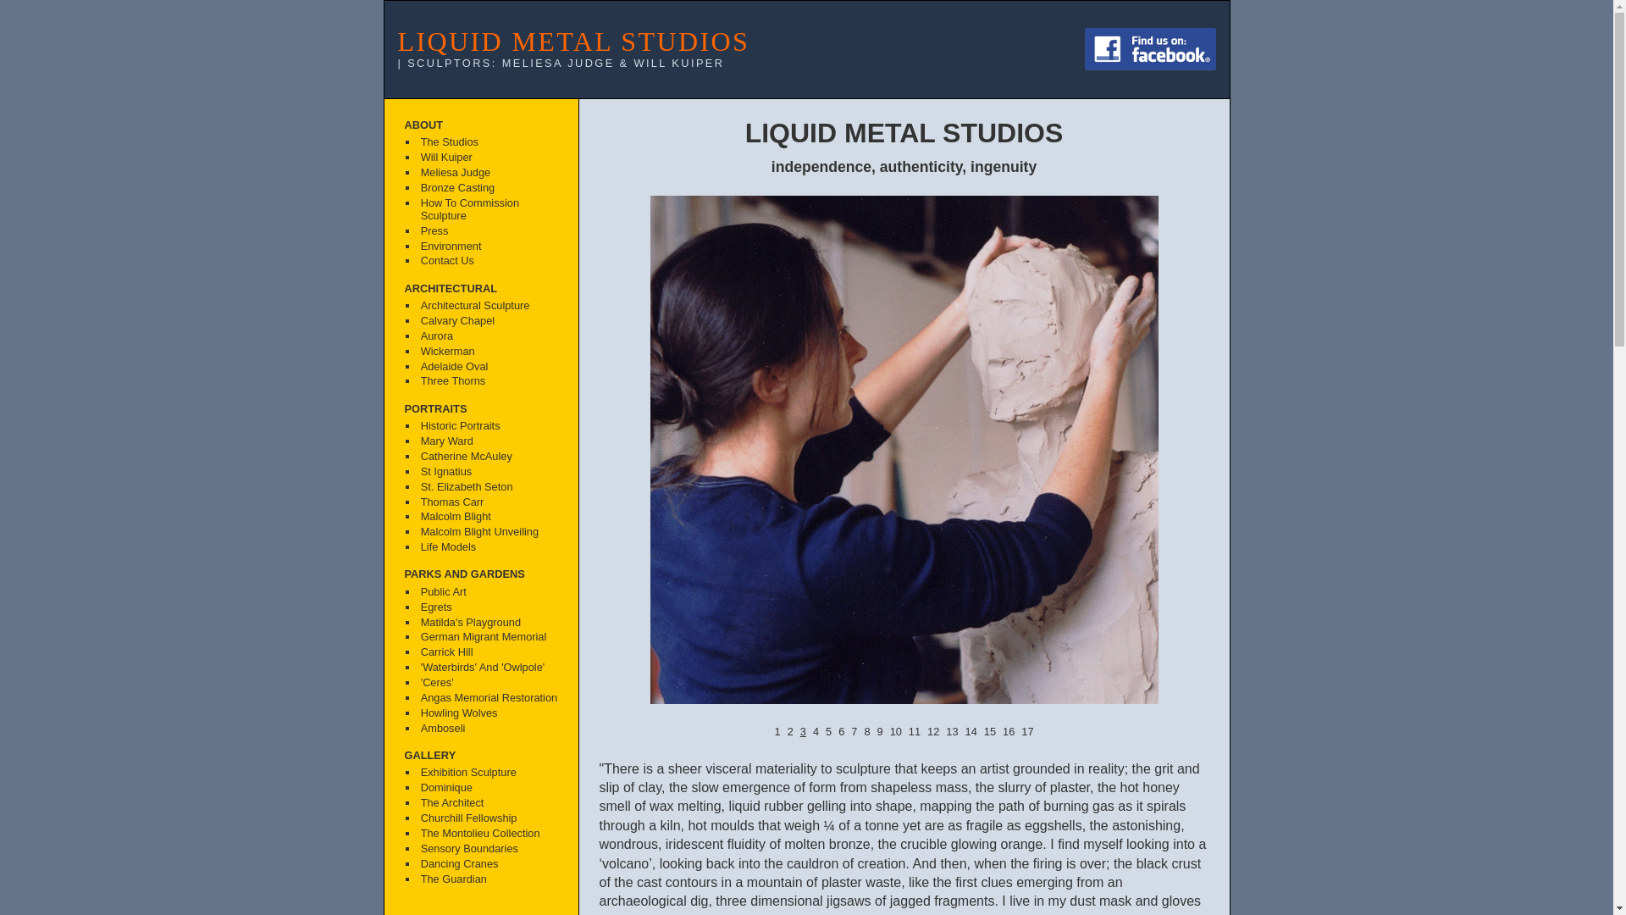 The image size is (1626, 915). Describe the element at coordinates (881, 732) in the screenshot. I see `9` at that location.